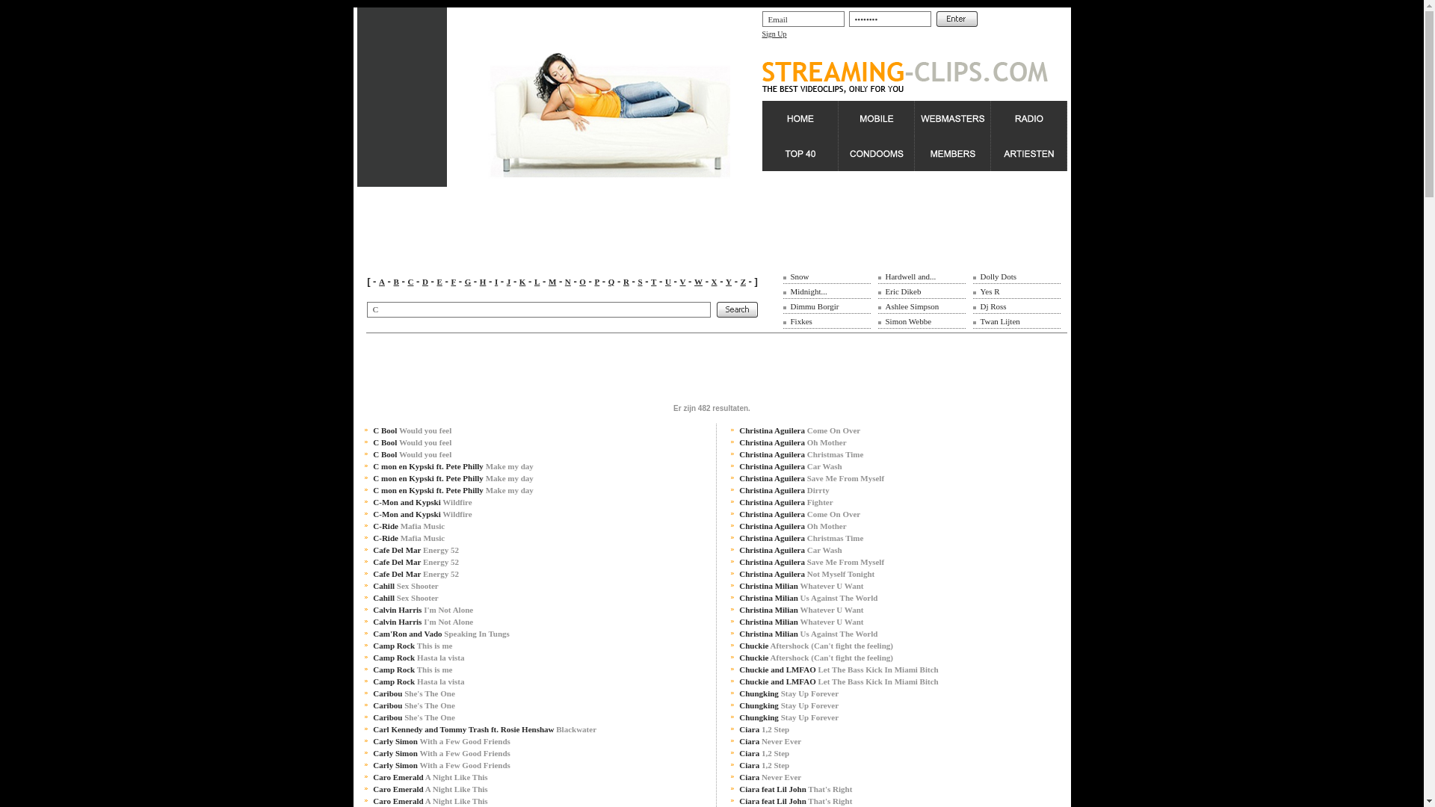  What do you see at coordinates (839, 681) in the screenshot?
I see `Chuckie and LMFAO Let The Bass Kick In Miami Bitch` at bounding box center [839, 681].